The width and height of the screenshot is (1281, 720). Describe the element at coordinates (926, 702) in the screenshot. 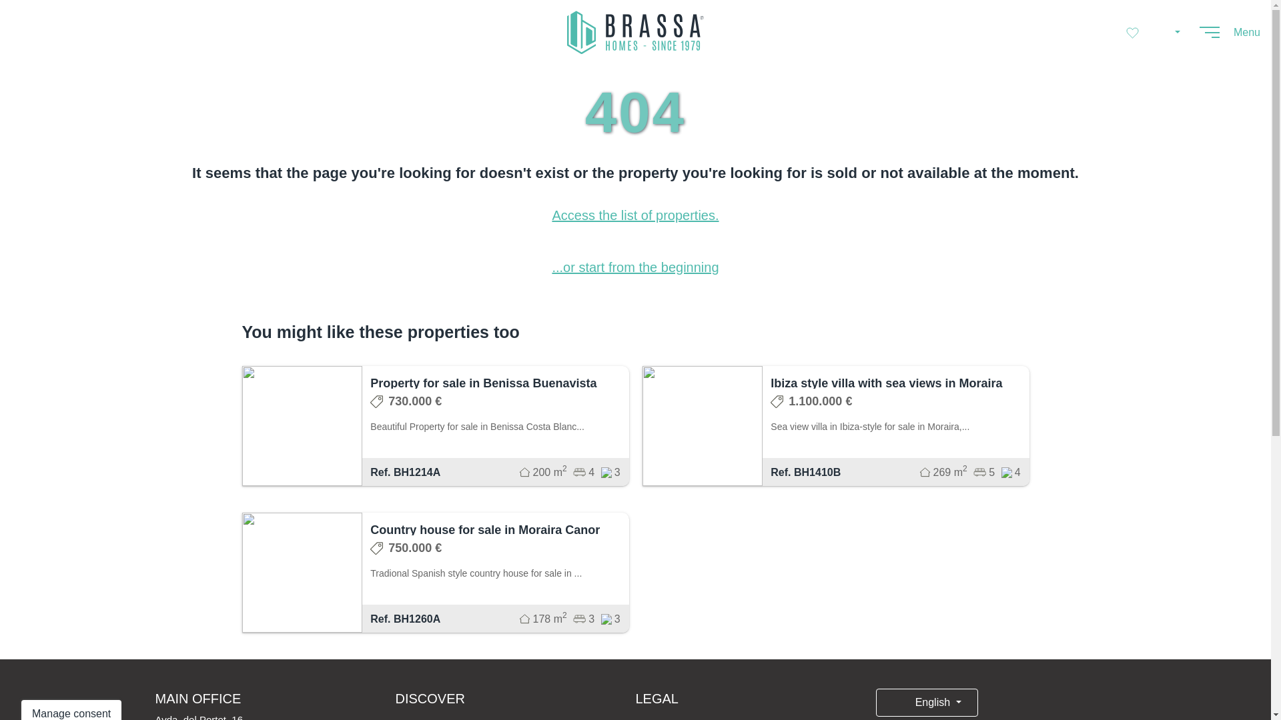

I see `English` at that location.